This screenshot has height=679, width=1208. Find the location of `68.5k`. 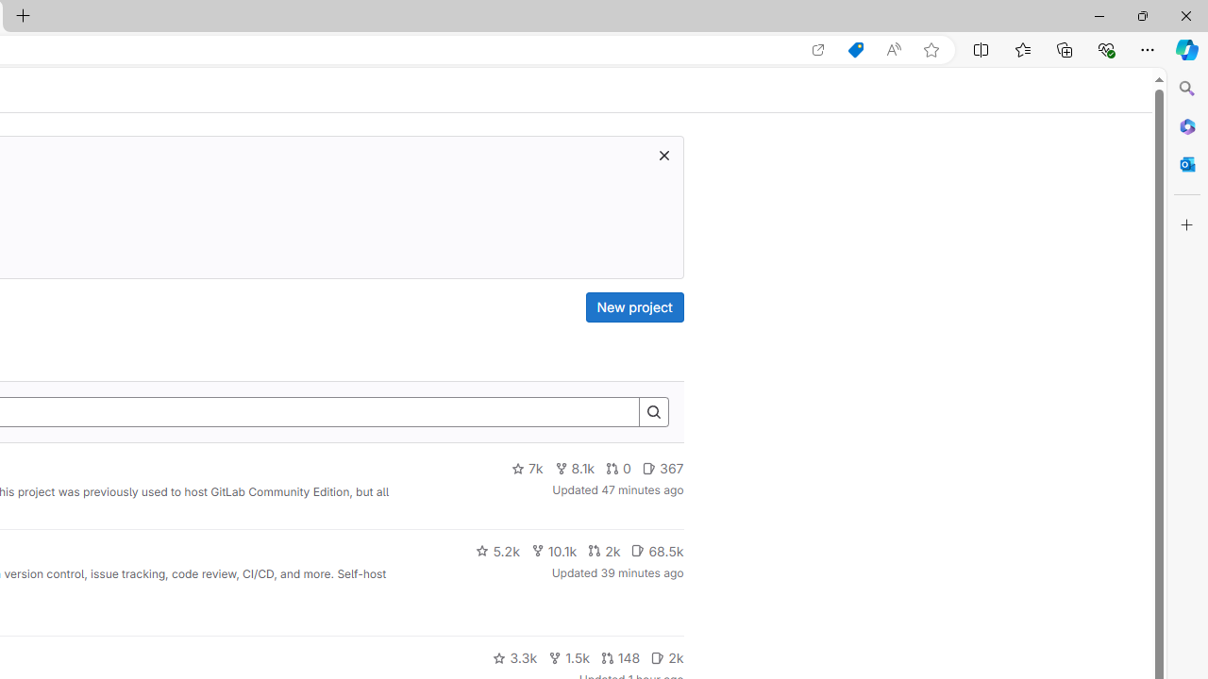

68.5k is located at coordinates (657, 551).